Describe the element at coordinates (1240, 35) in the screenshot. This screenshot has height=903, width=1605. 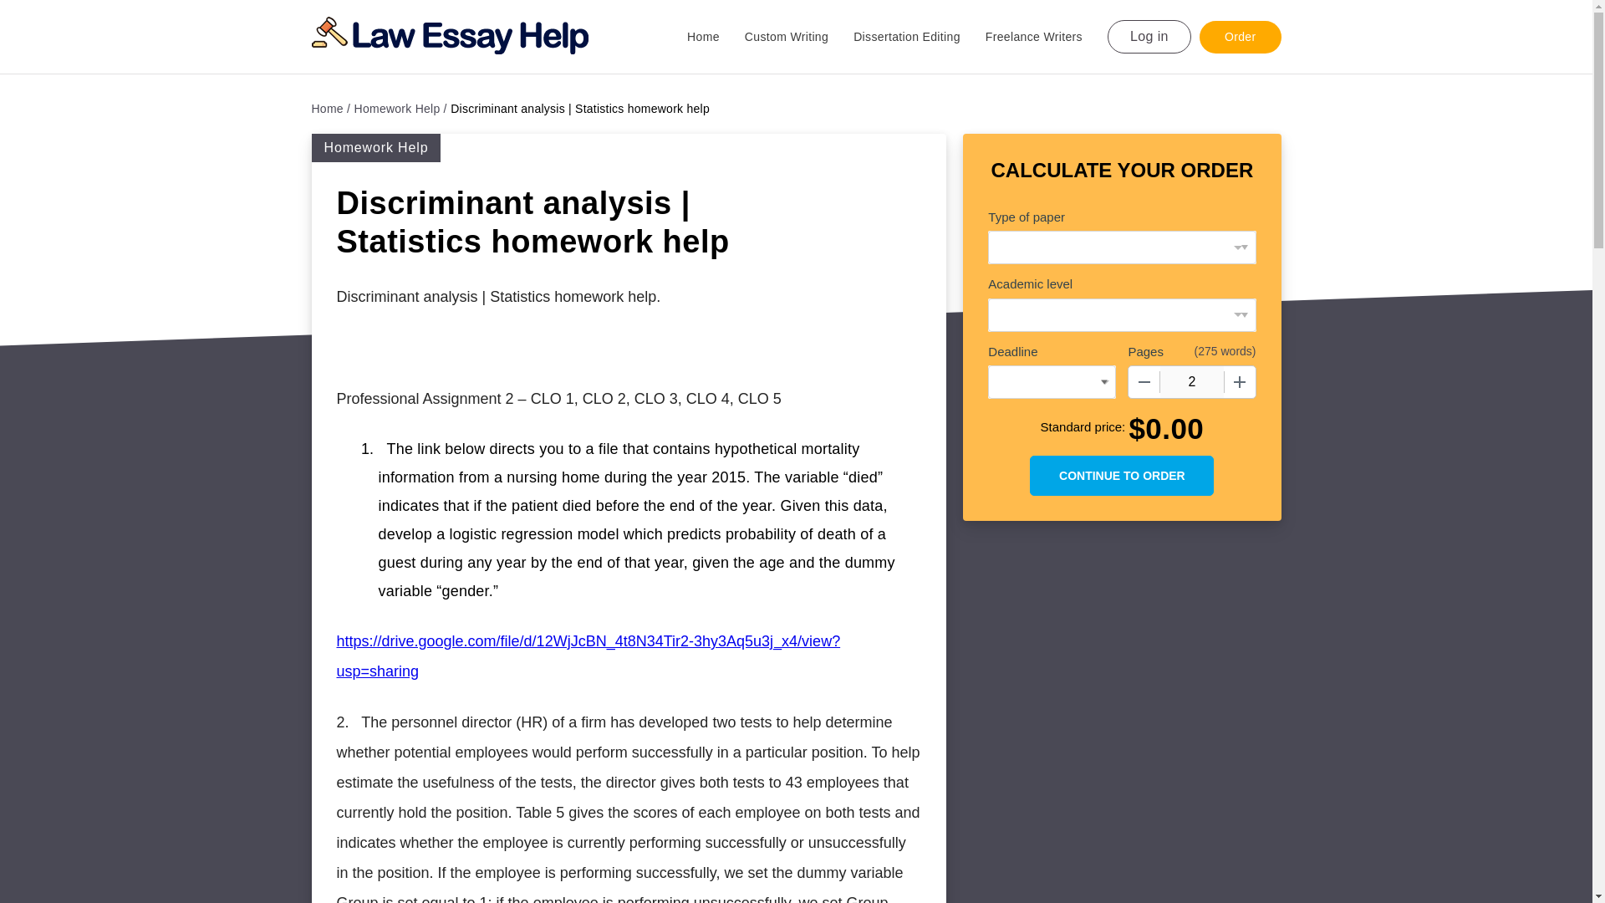
I see `Order` at that location.